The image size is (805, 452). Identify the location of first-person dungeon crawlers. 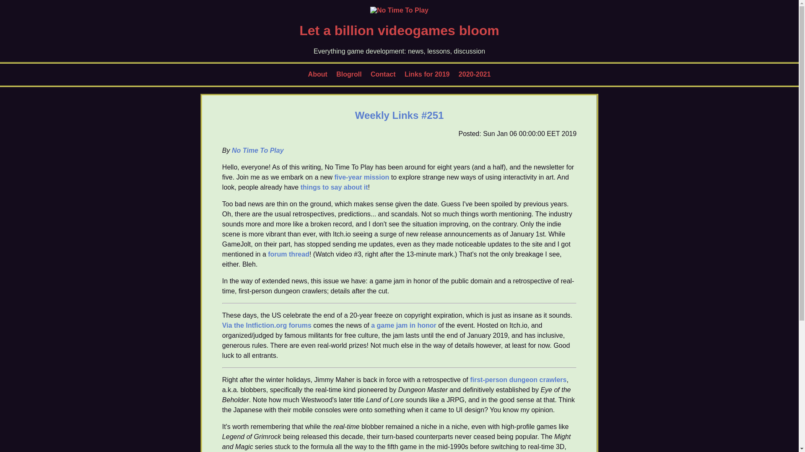
(518, 379).